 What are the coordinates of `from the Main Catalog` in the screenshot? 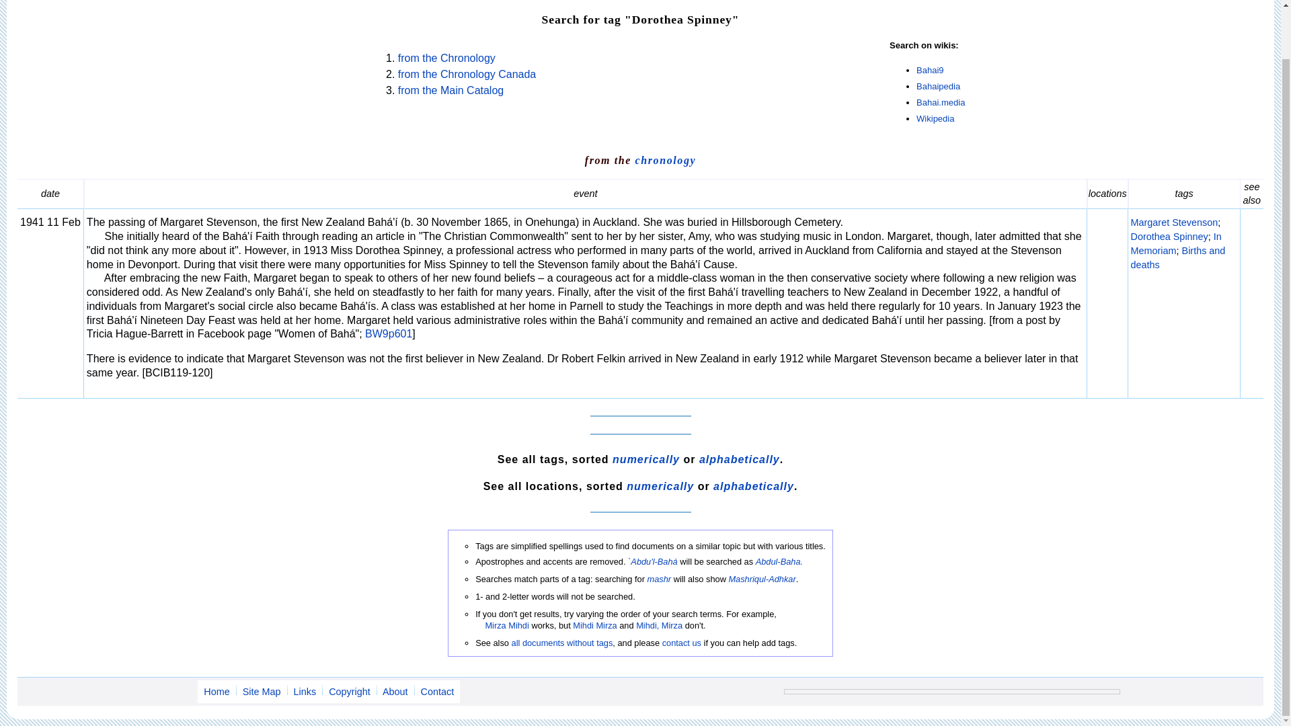 It's located at (451, 90).